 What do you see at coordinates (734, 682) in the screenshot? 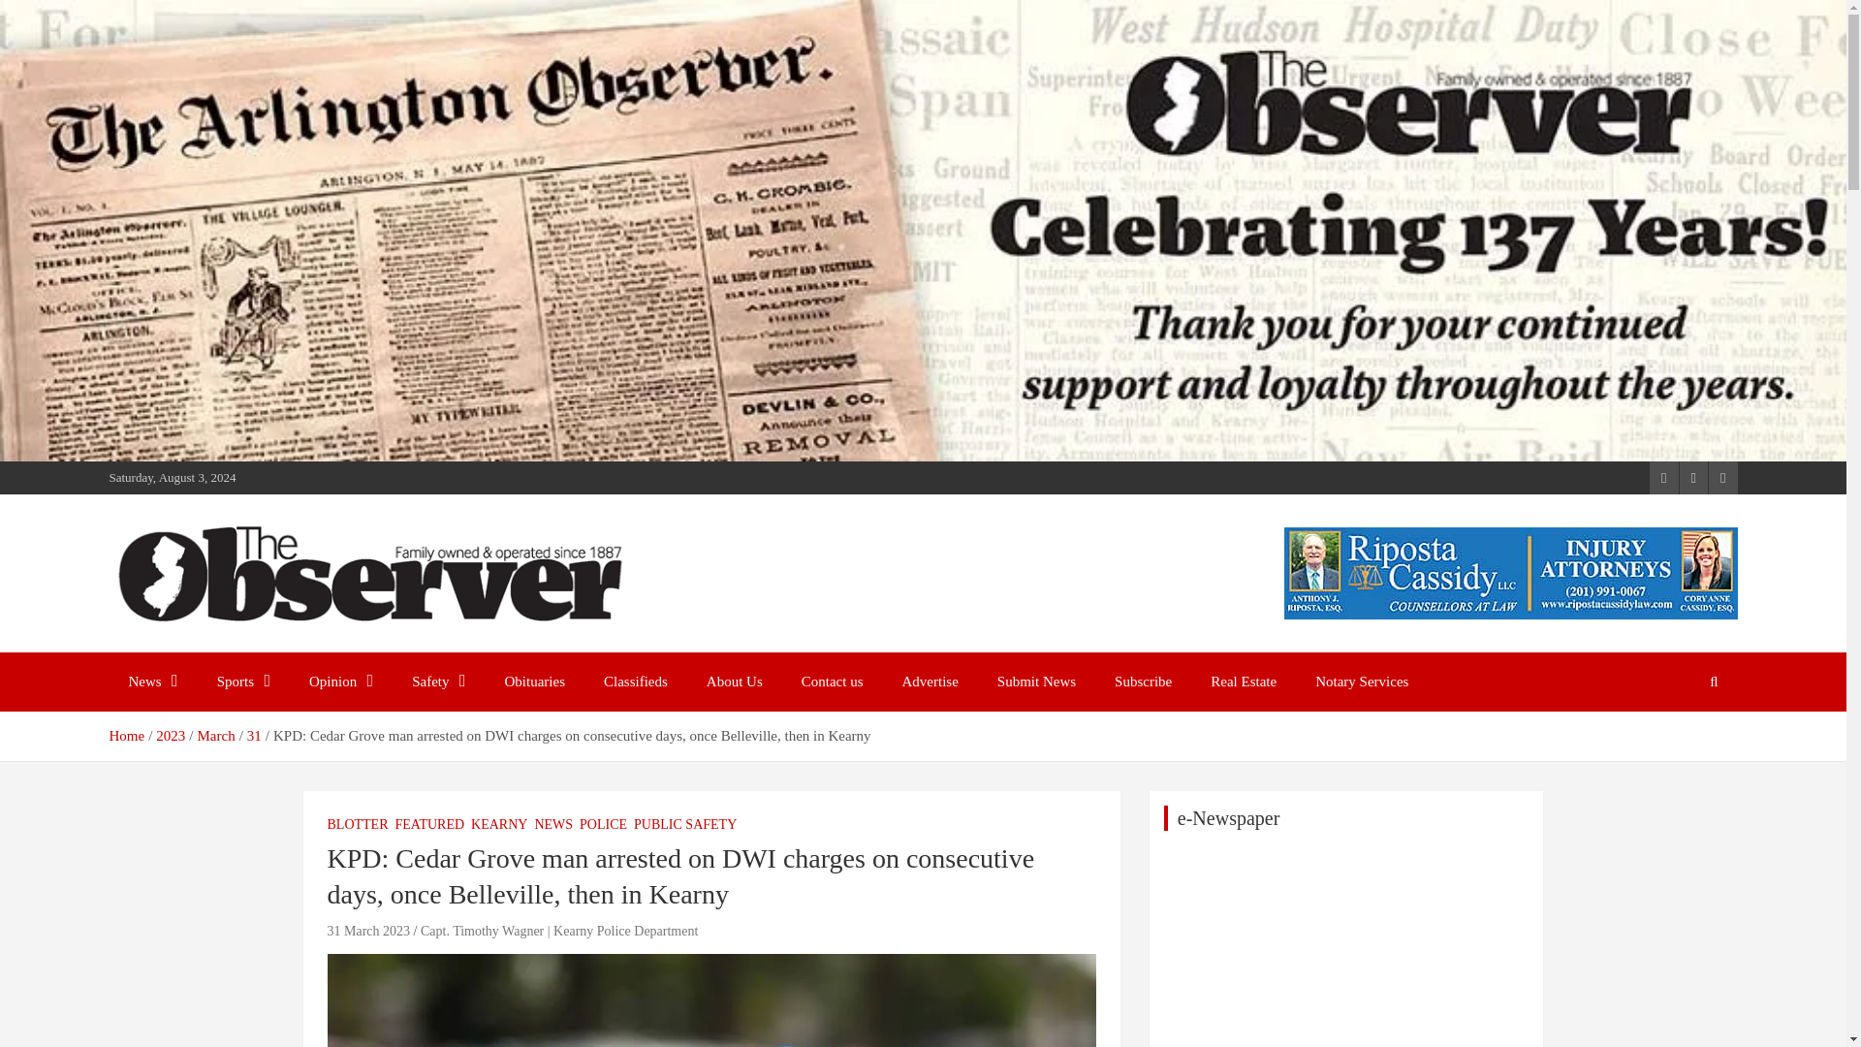
I see `About Us` at bounding box center [734, 682].